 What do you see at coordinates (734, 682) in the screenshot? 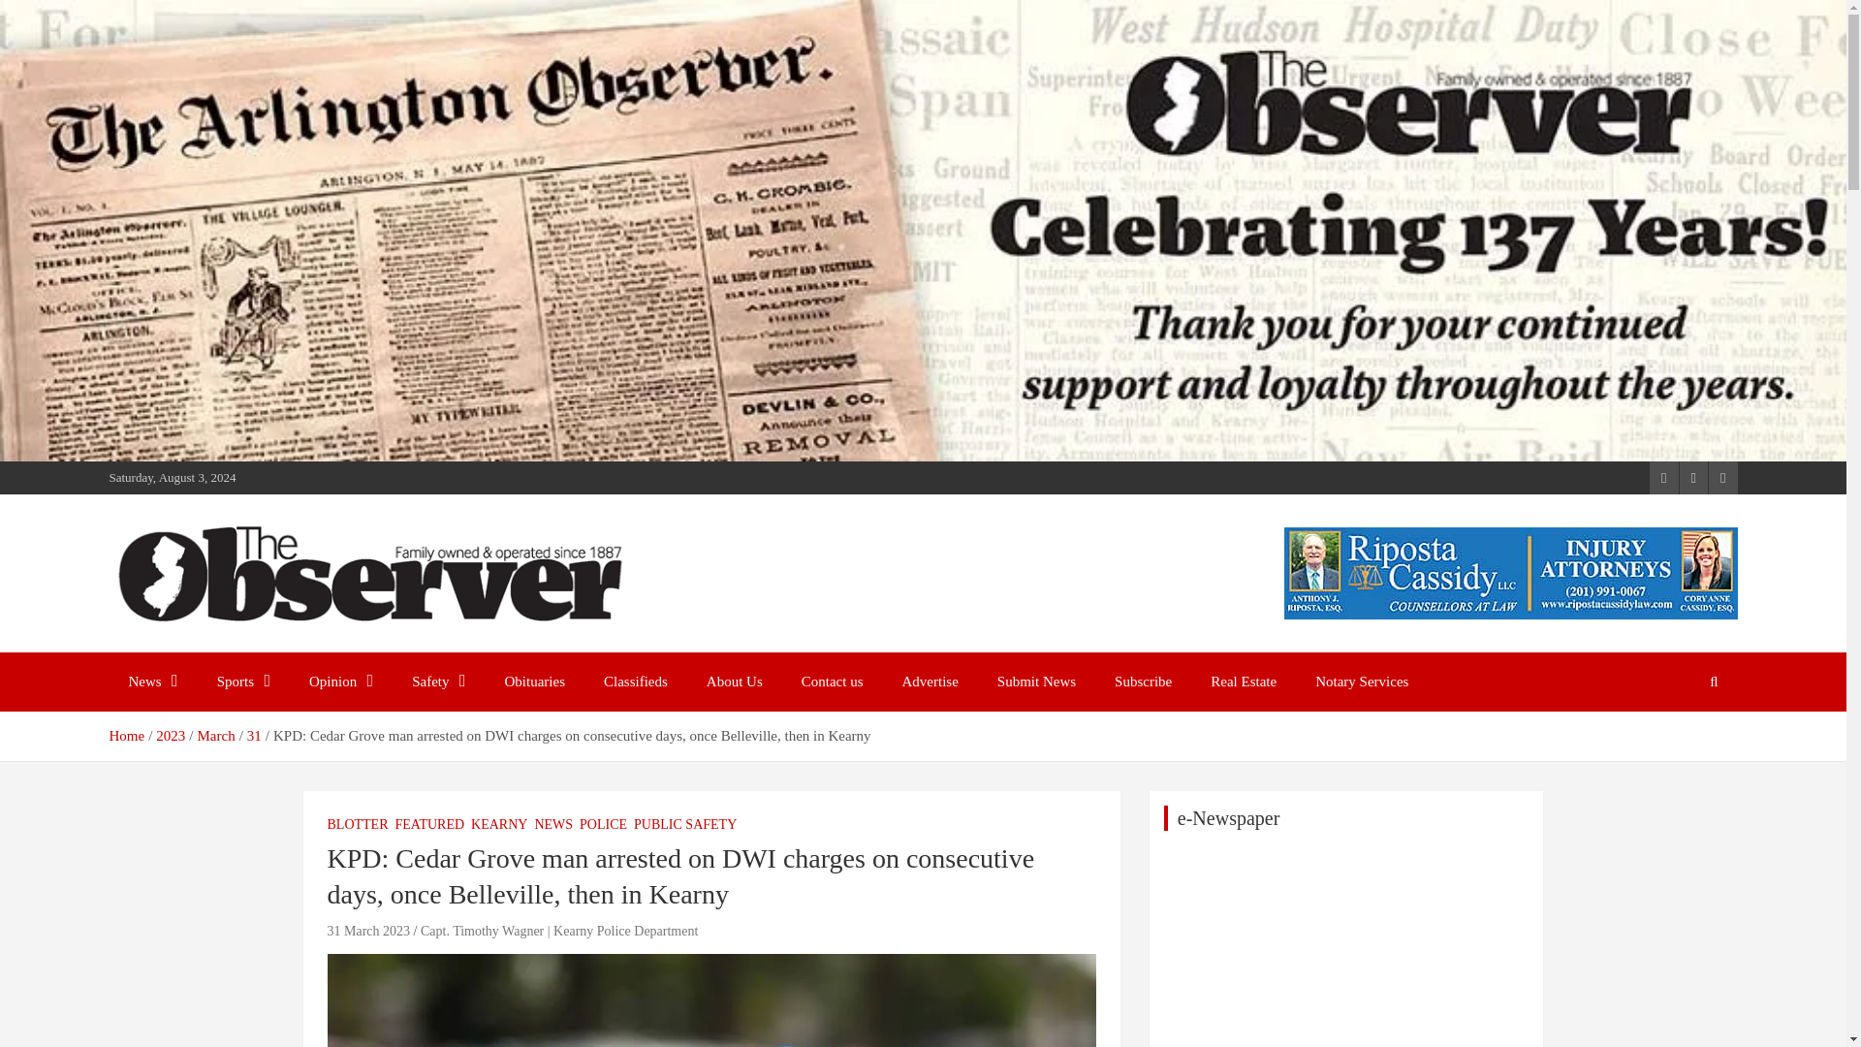
I see `About Us` at bounding box center [734, 682].